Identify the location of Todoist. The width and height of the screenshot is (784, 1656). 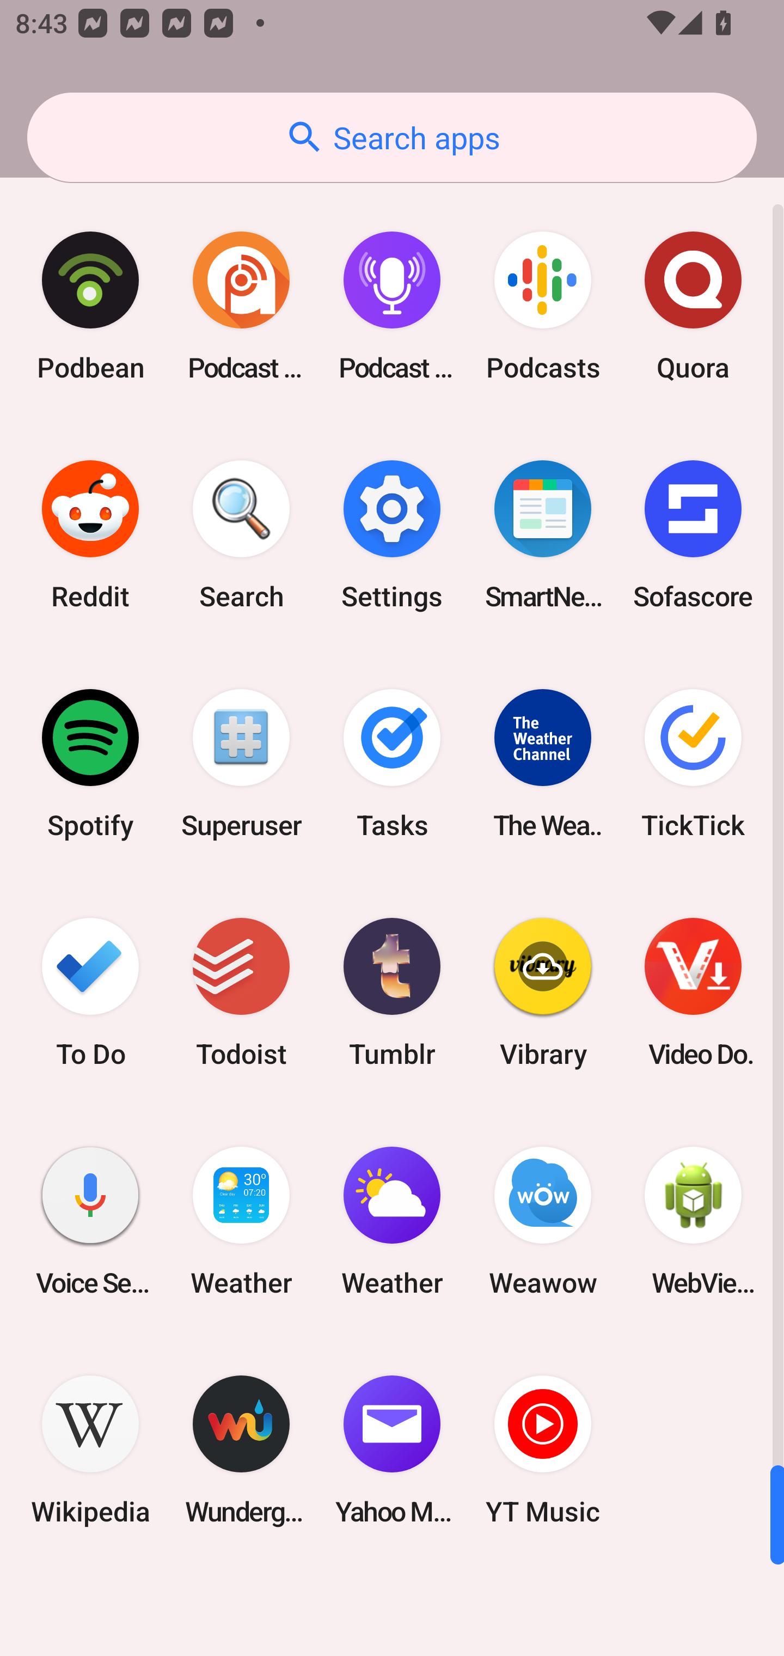
(241, 991).